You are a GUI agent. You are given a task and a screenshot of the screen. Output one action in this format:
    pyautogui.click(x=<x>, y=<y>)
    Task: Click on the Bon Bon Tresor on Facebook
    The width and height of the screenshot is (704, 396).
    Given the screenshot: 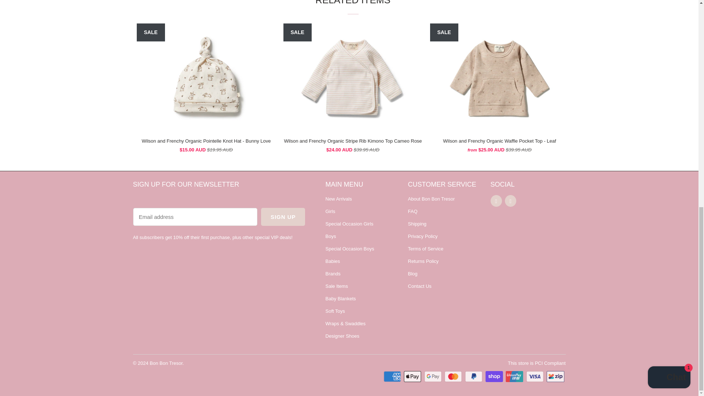 What is the action you would take?
    pyautogui.click(x=496, y=201)
    